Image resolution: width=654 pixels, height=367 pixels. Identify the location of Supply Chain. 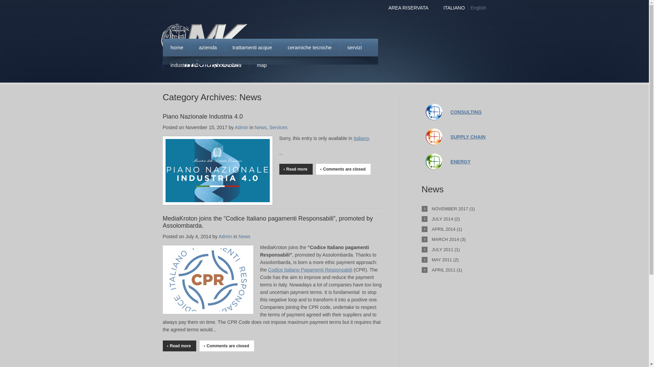
(434, 132).